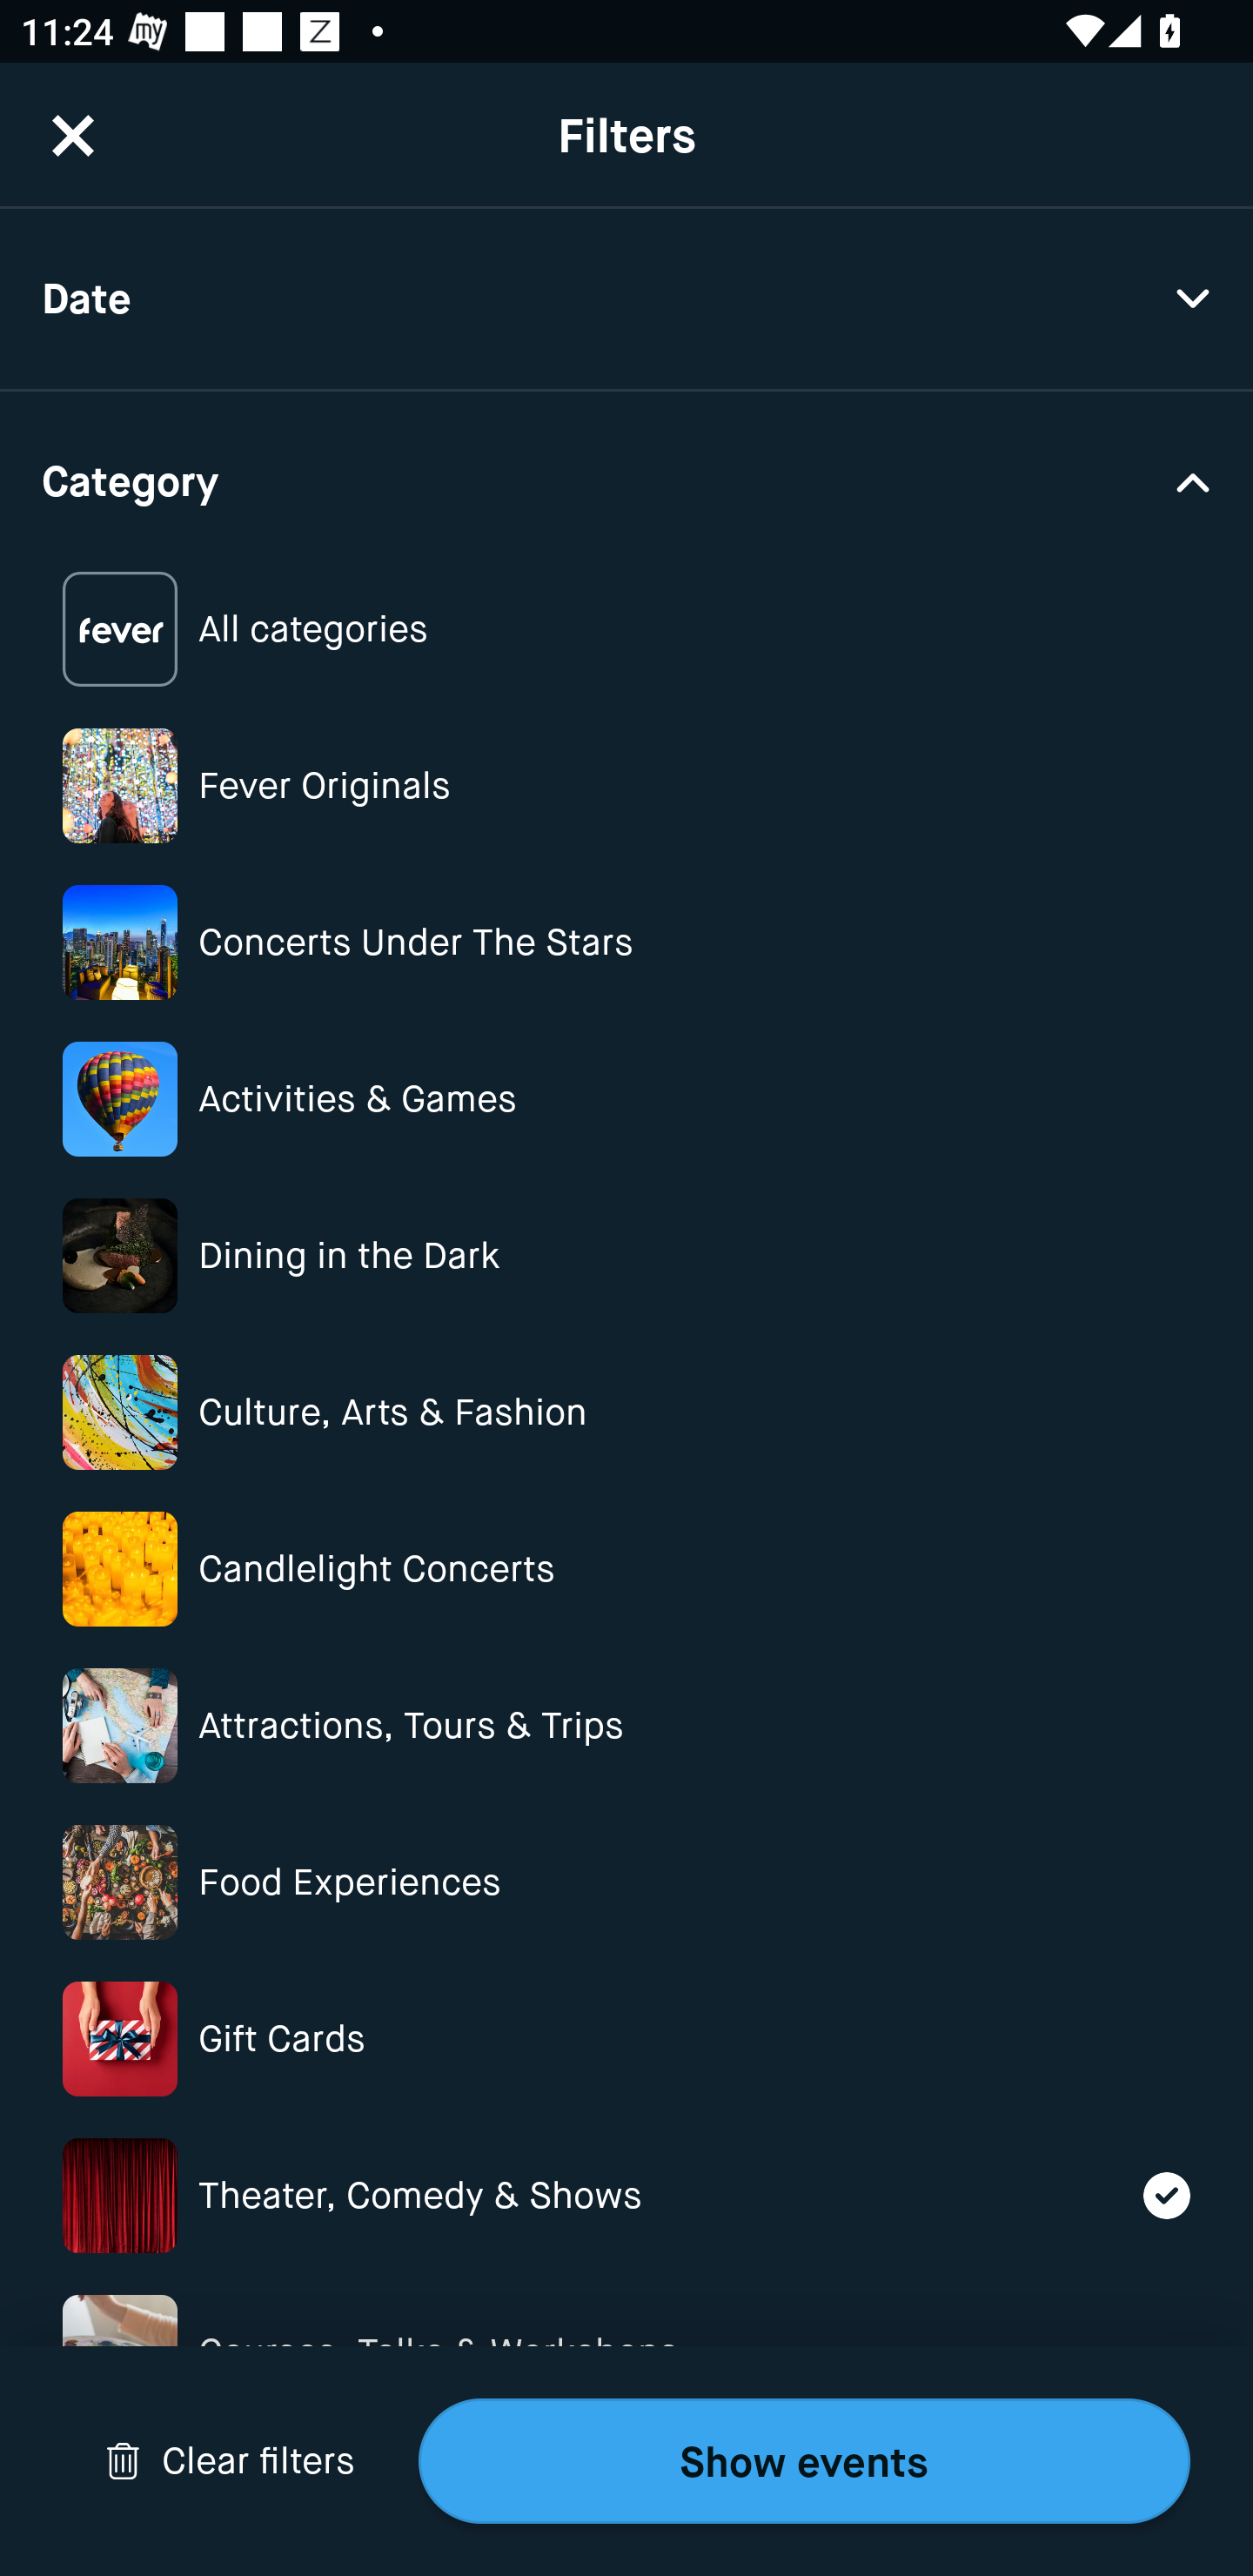 Image resolution: width=1253 pixels, height=2576 pixels. I want to click on Date Drop Down Arrow, so click(626, 299).